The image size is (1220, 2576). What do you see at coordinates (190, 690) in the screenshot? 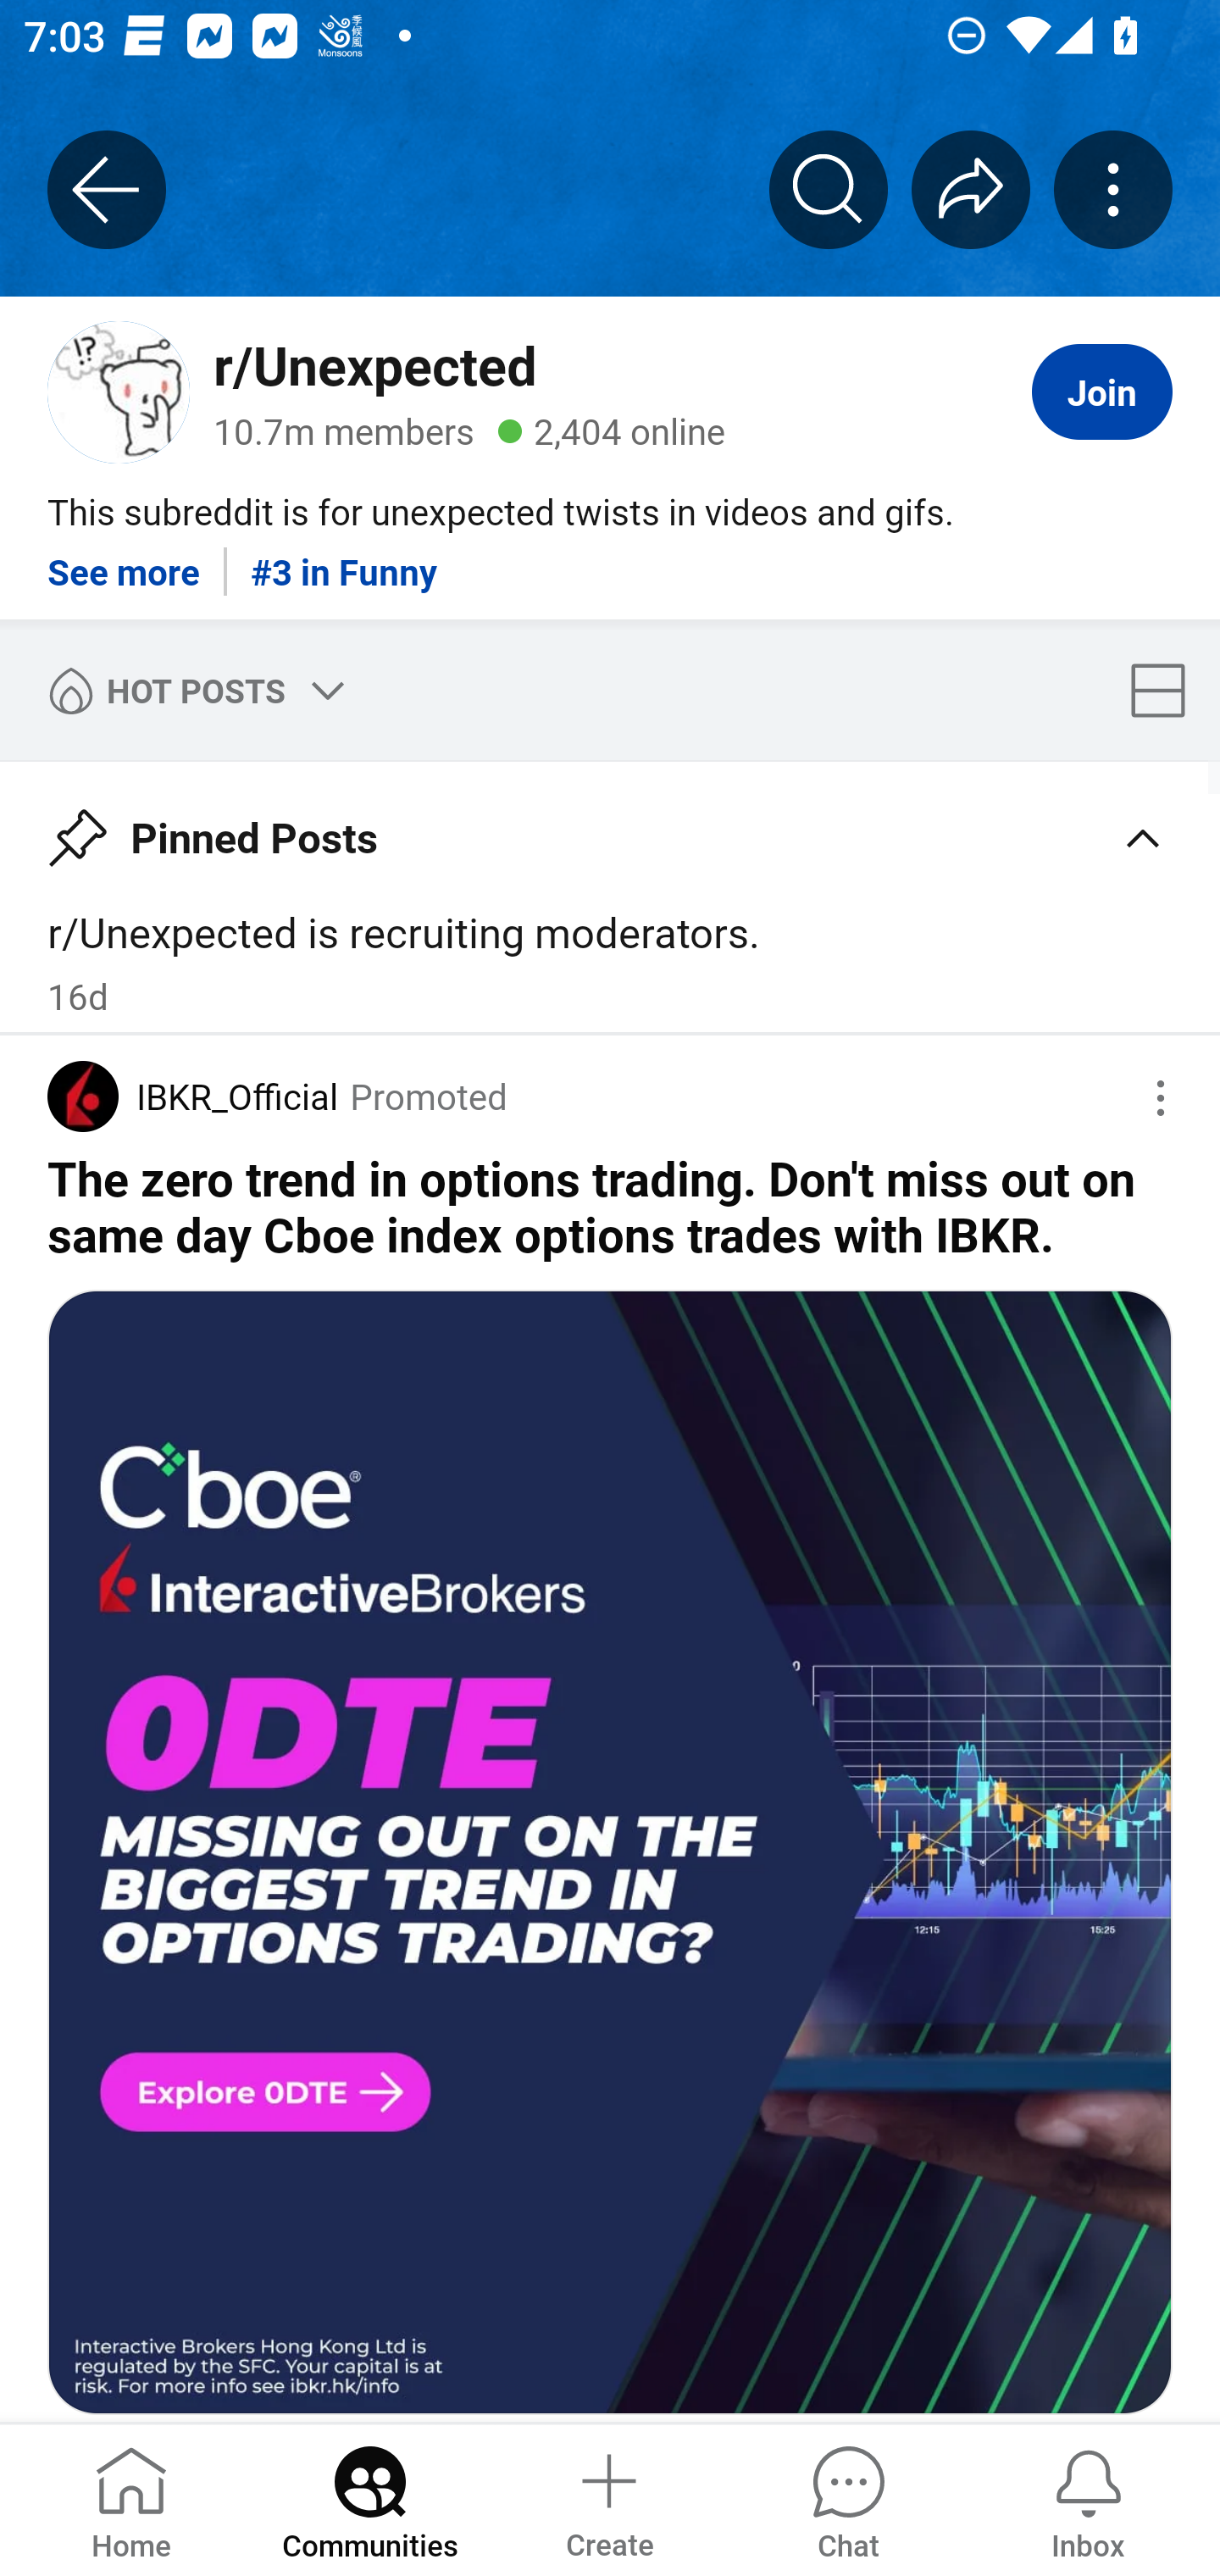
I see `HOT POSTS Sort by Hot posts` at bounding box center [190, 690].